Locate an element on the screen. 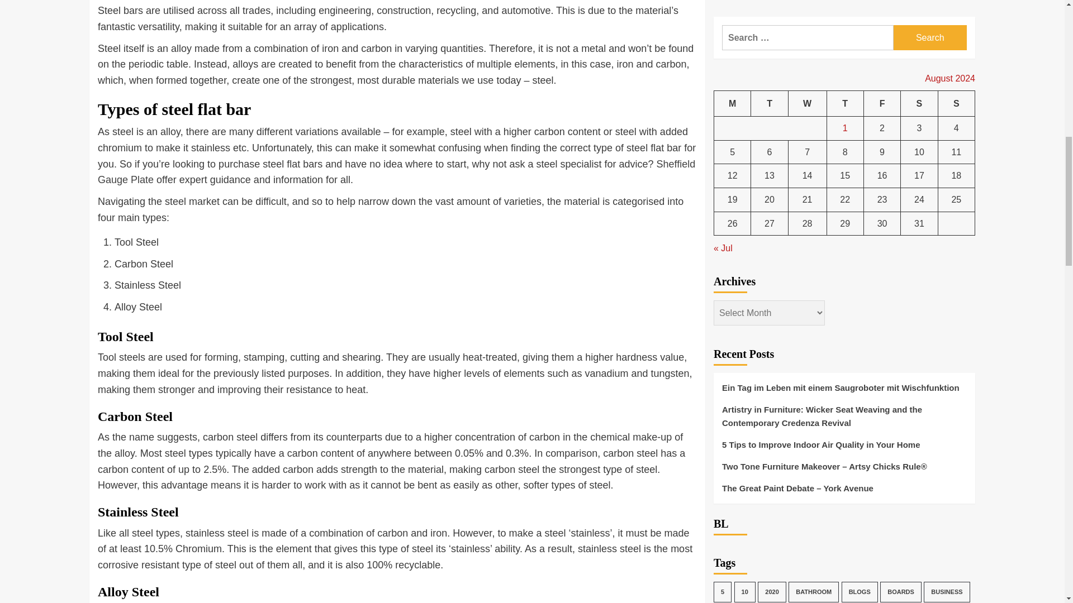 This screenshot has width=1073, height=603. Sheffield Gauge Plate is located at coordinates (396, 172).